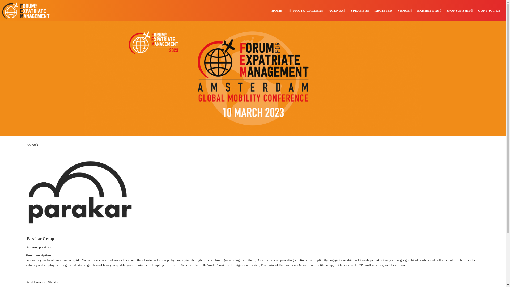 The width and height of the screenshot is (510, 287). What do you see at coordinates (460, 11) in the screenshot?
I see `SPONSORSHIP` at bounding box center [460, 11].